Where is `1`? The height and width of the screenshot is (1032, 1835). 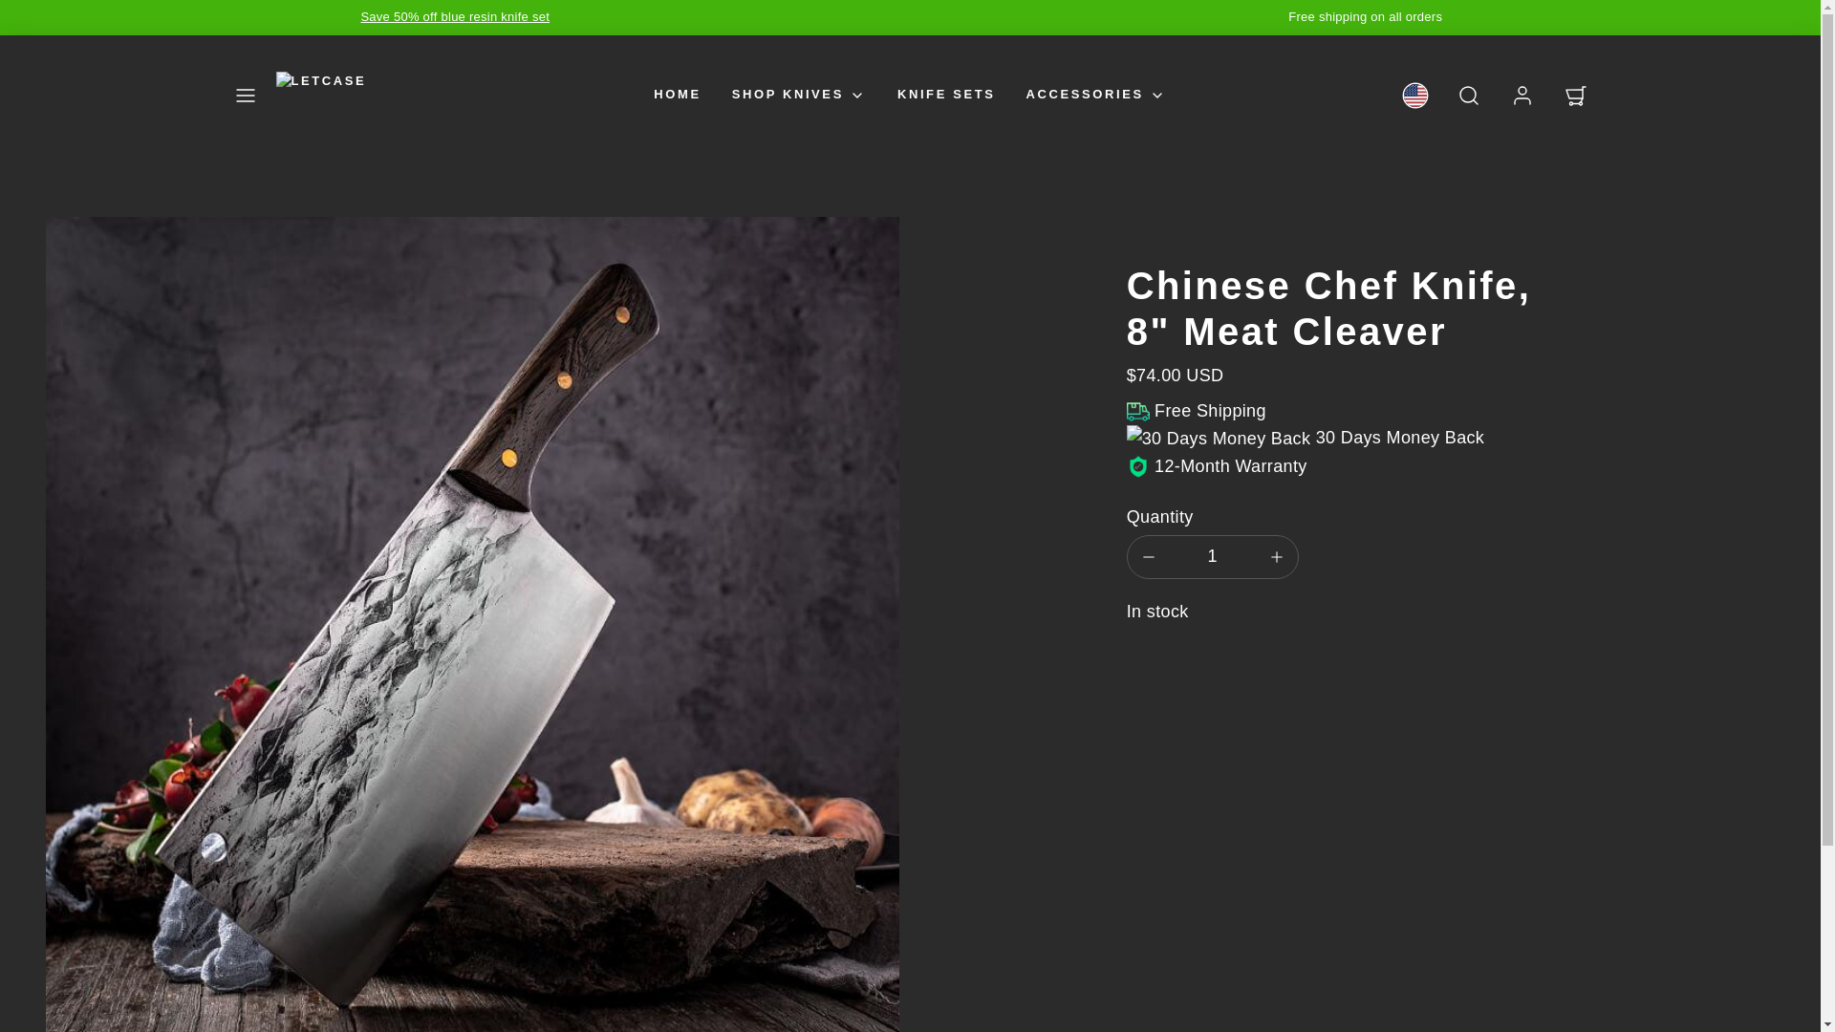 1 is located at coordinates (1212, 556).